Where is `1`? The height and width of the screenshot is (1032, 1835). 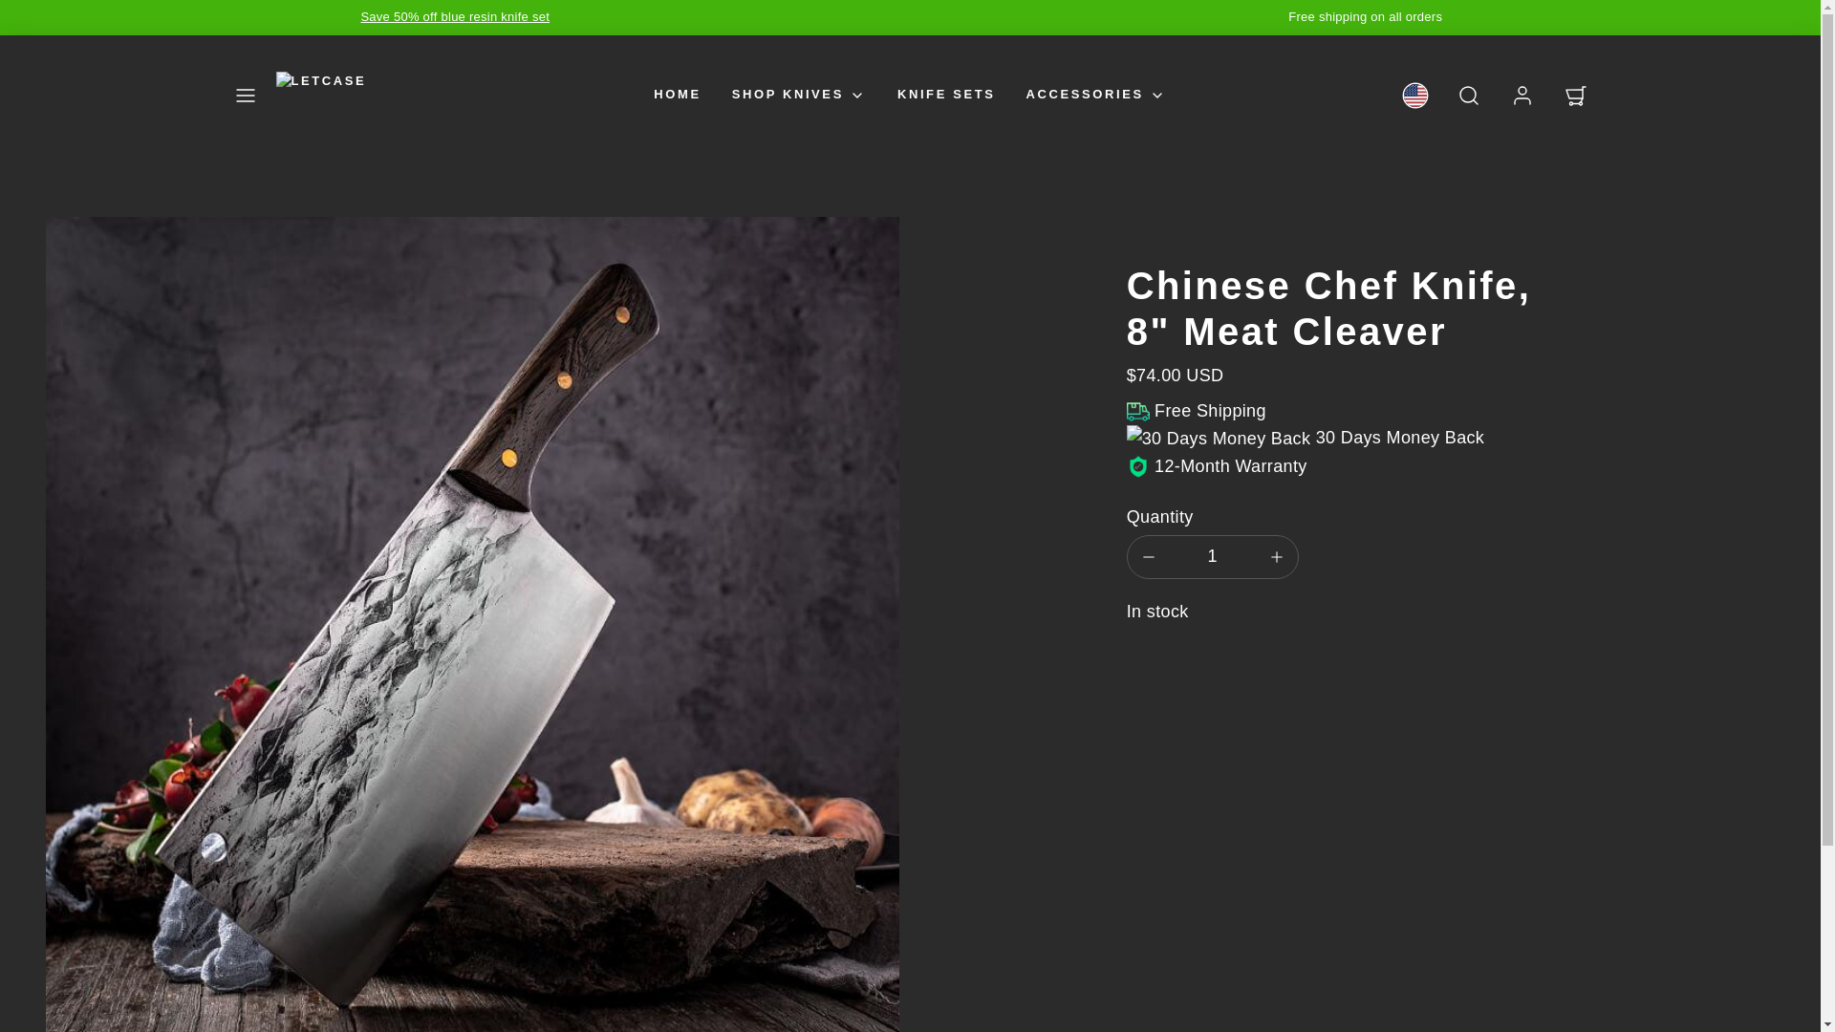 1 is located at coordinates (1212, 556).